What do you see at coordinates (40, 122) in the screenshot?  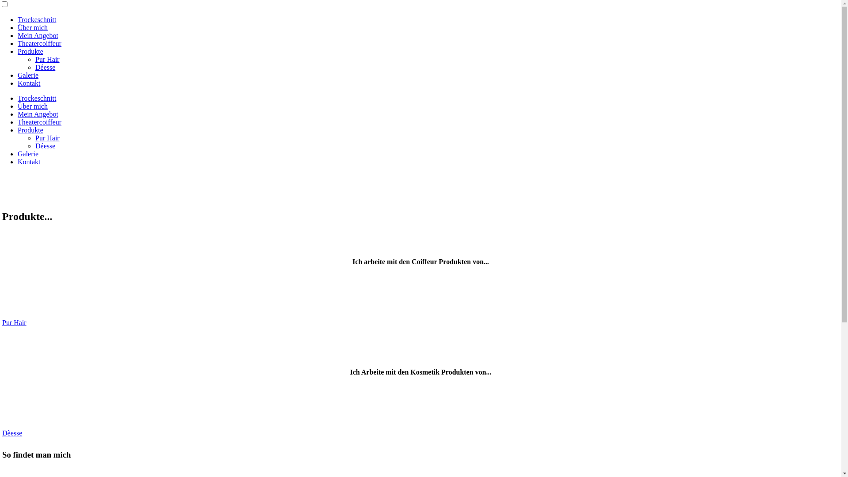 I see `Theatercoiffeur` at bounding box center [40, 122].